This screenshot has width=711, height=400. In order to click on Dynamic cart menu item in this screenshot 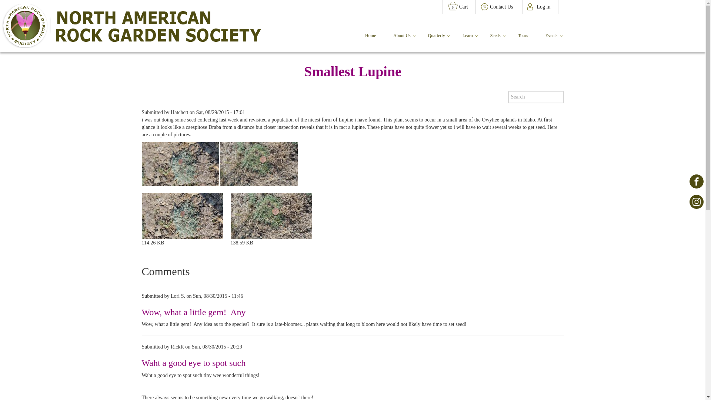, I will do `click(697, 181)`.